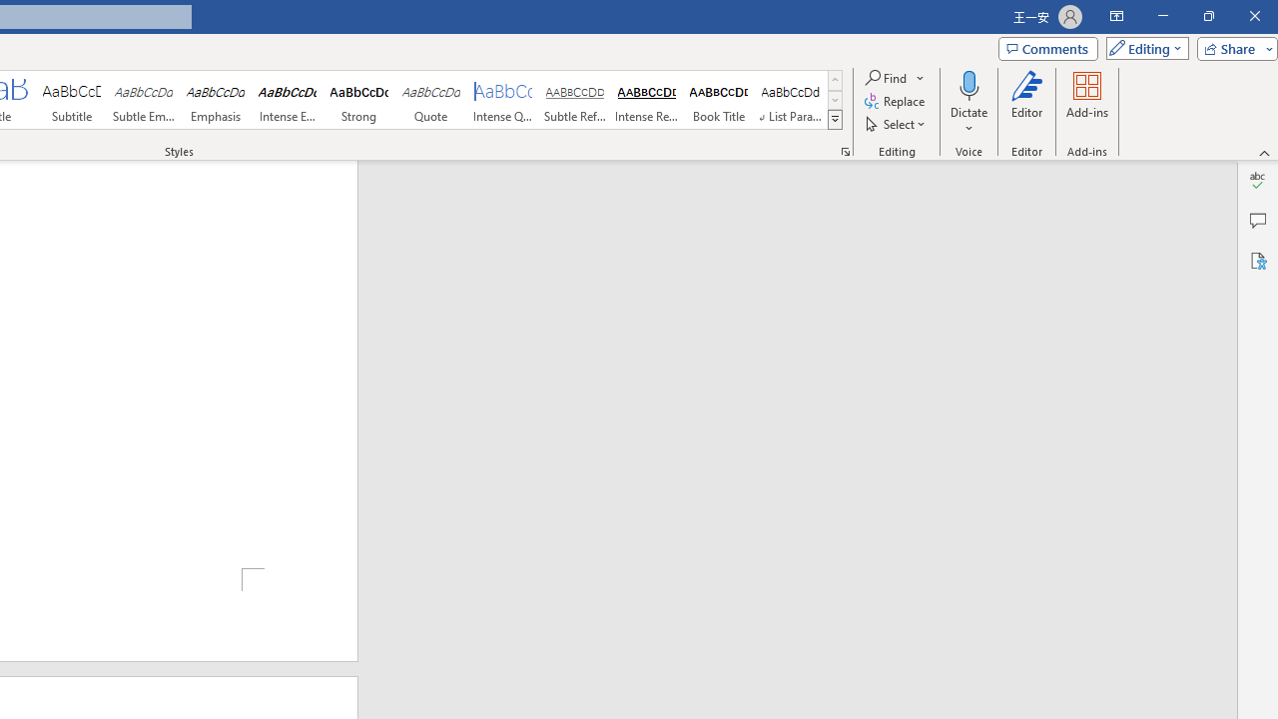 Image resolution: width=1278 pixels, height=719 pixels. I want to click on Find, so click(887, 78).